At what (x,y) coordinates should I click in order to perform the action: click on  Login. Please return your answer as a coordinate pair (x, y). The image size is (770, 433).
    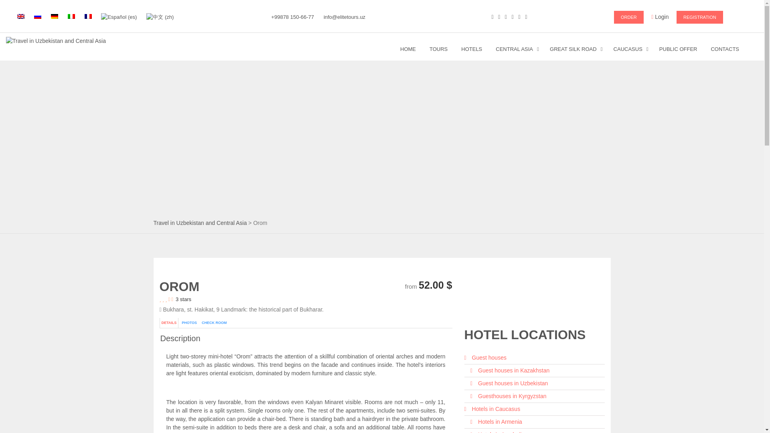
    Looking at the image, I should click on (660, 16).